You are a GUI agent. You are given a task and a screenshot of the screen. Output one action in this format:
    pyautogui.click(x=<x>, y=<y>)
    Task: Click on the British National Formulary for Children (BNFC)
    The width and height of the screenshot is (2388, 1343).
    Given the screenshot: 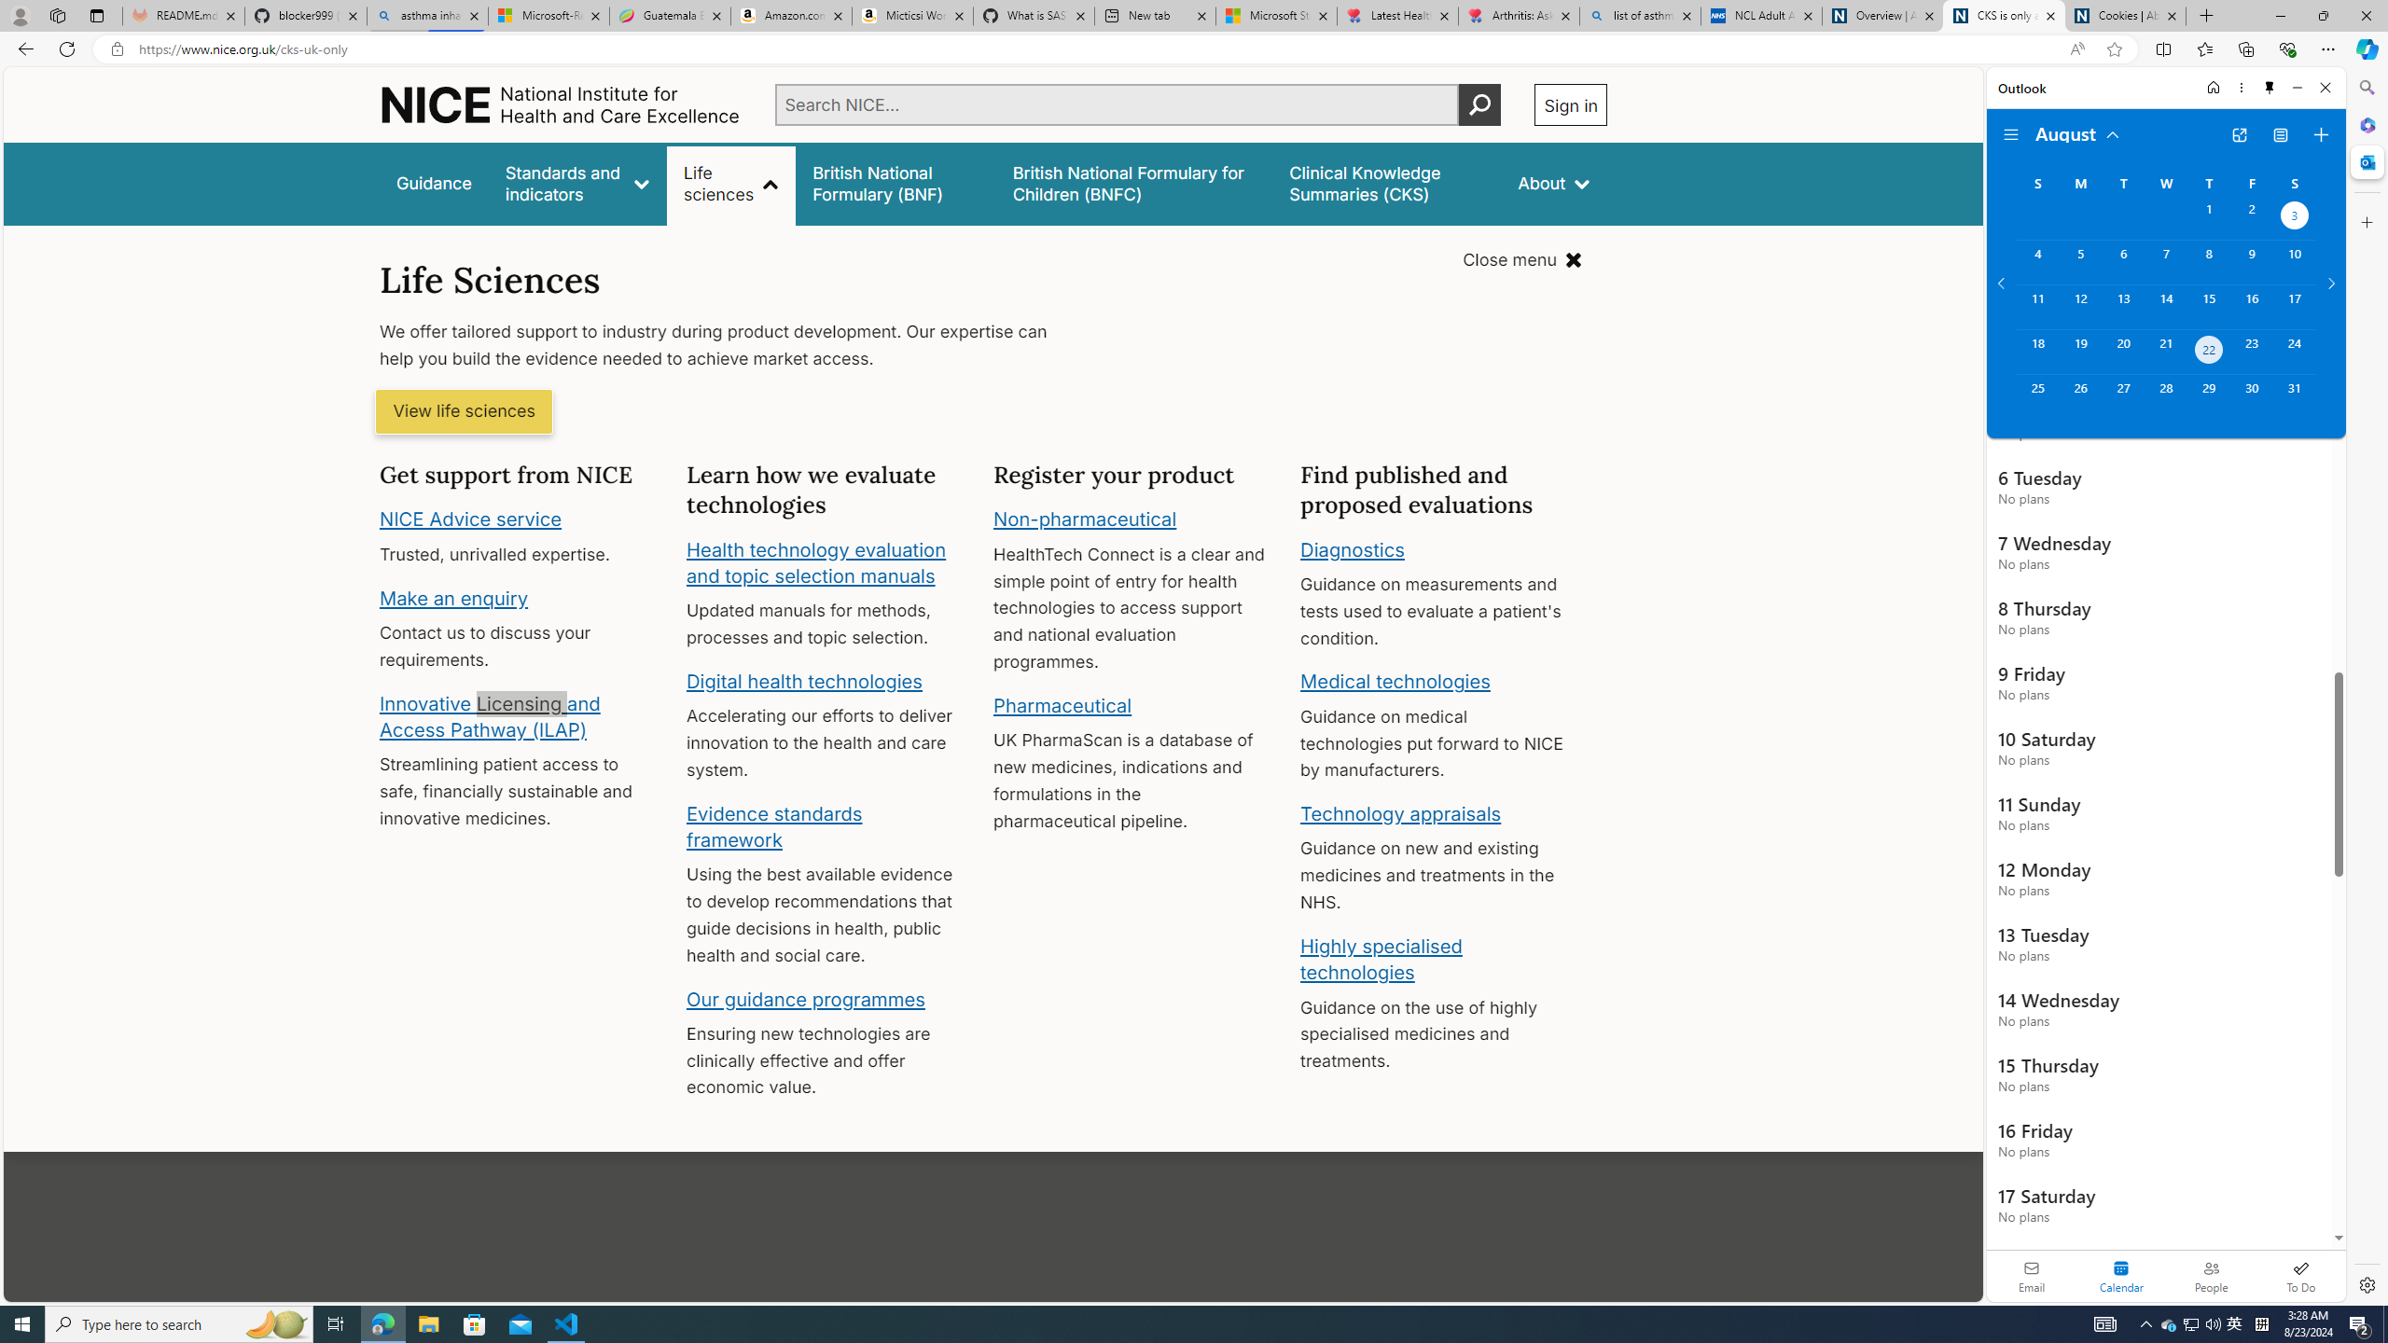 What is the action you would take?
    pyautogui.click(x=1134, y=183)
    